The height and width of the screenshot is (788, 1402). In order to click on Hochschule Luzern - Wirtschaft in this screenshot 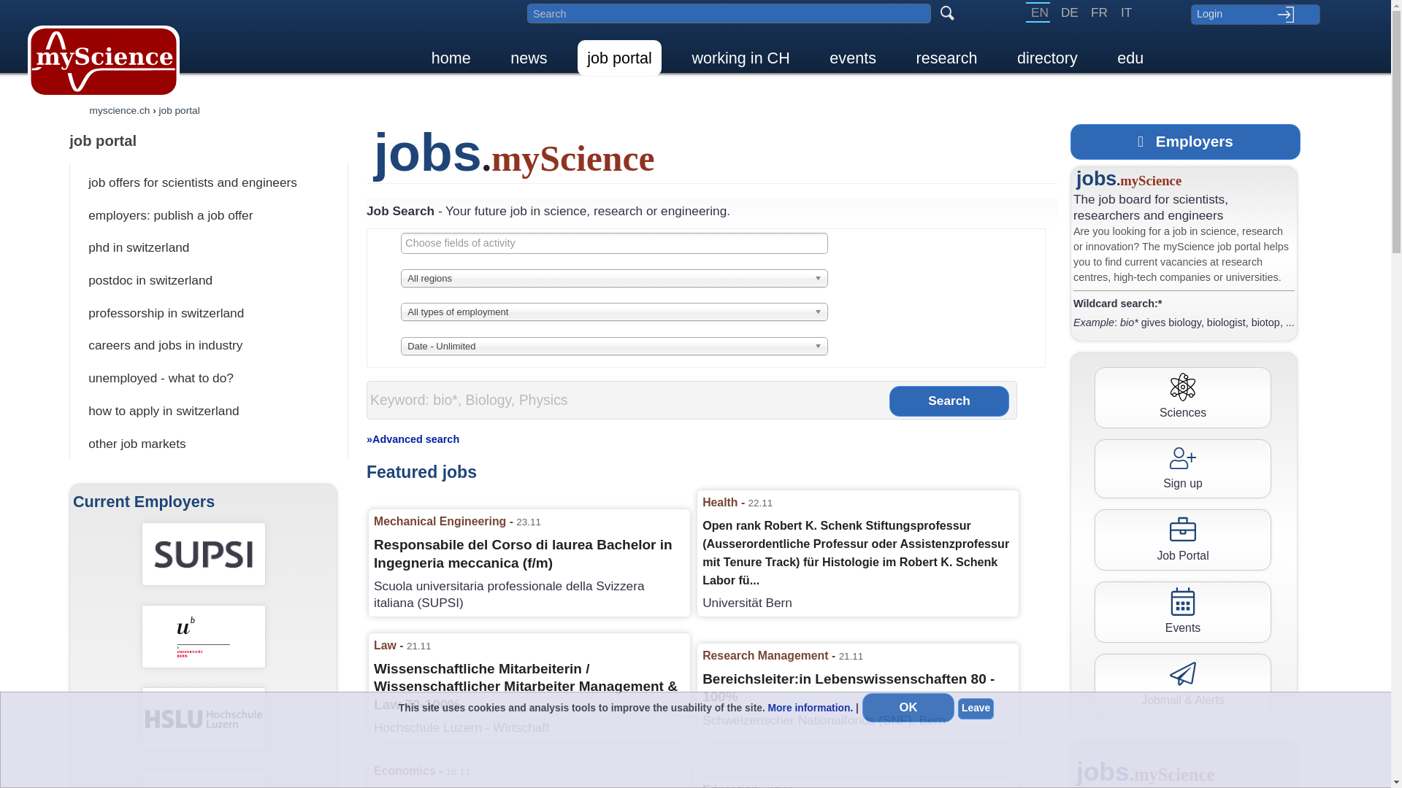, I will do `click(204, 719)`.